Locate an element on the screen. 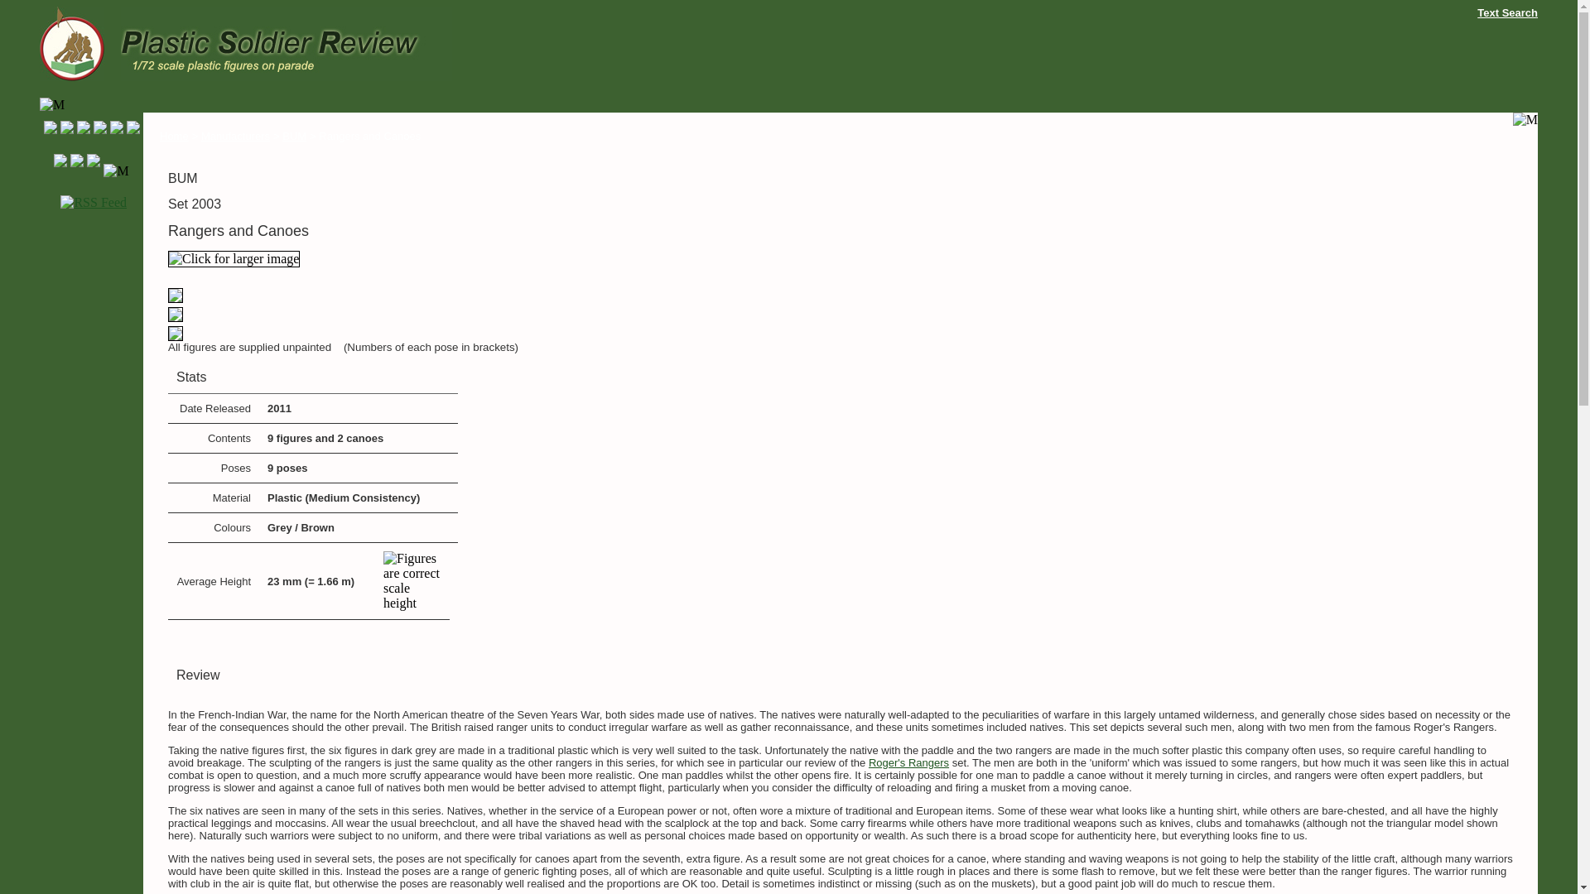 The image size is (1590, 894). BUM is located at coordinates (295, 136).